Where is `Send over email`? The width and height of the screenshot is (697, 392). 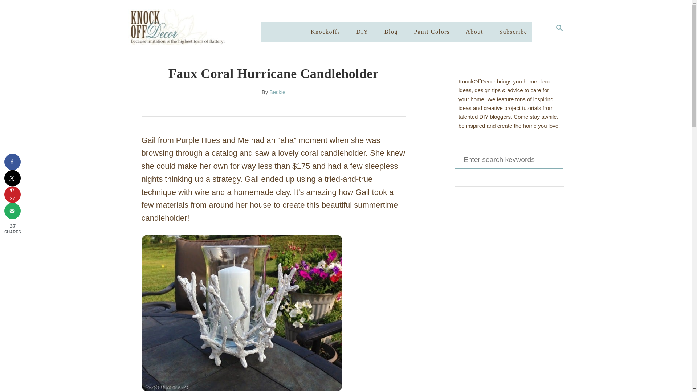
Send over email is located at coordinates (12, 211).